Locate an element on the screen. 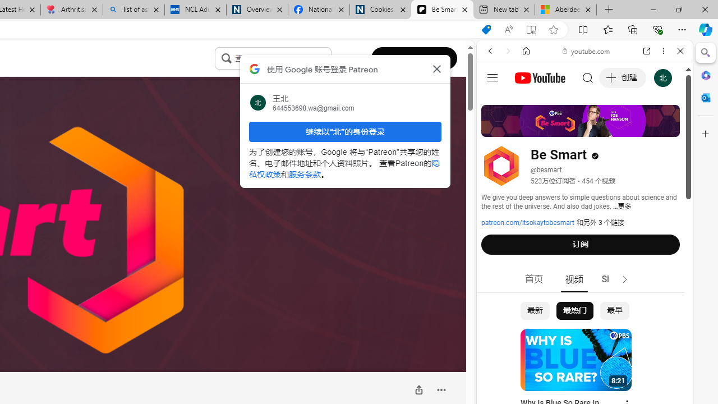 Image resolution: width=718 pixels, height=404 pixels. Search videos from youtube.com is located at coordinates (564, 369).